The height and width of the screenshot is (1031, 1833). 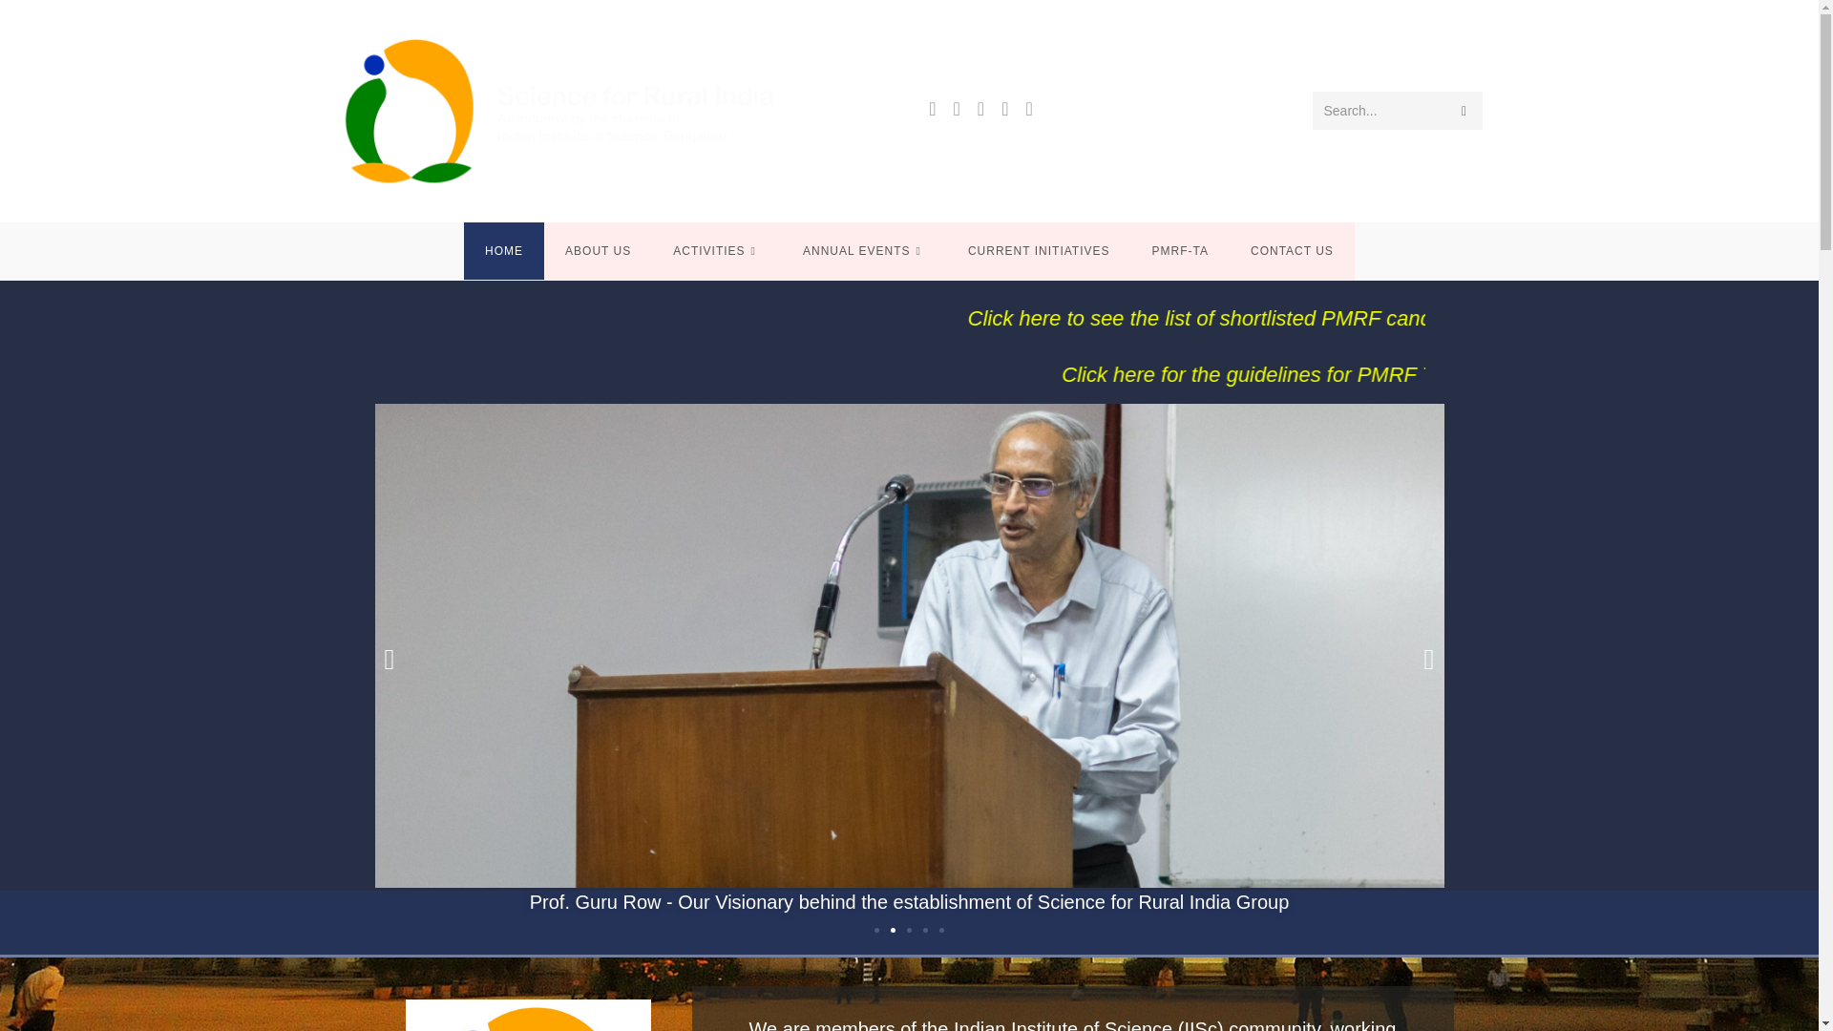 What do you see at coordinates (1292, 250) in the screenshot?
I see `CONTACT US` at bounding box center [1292, 250].